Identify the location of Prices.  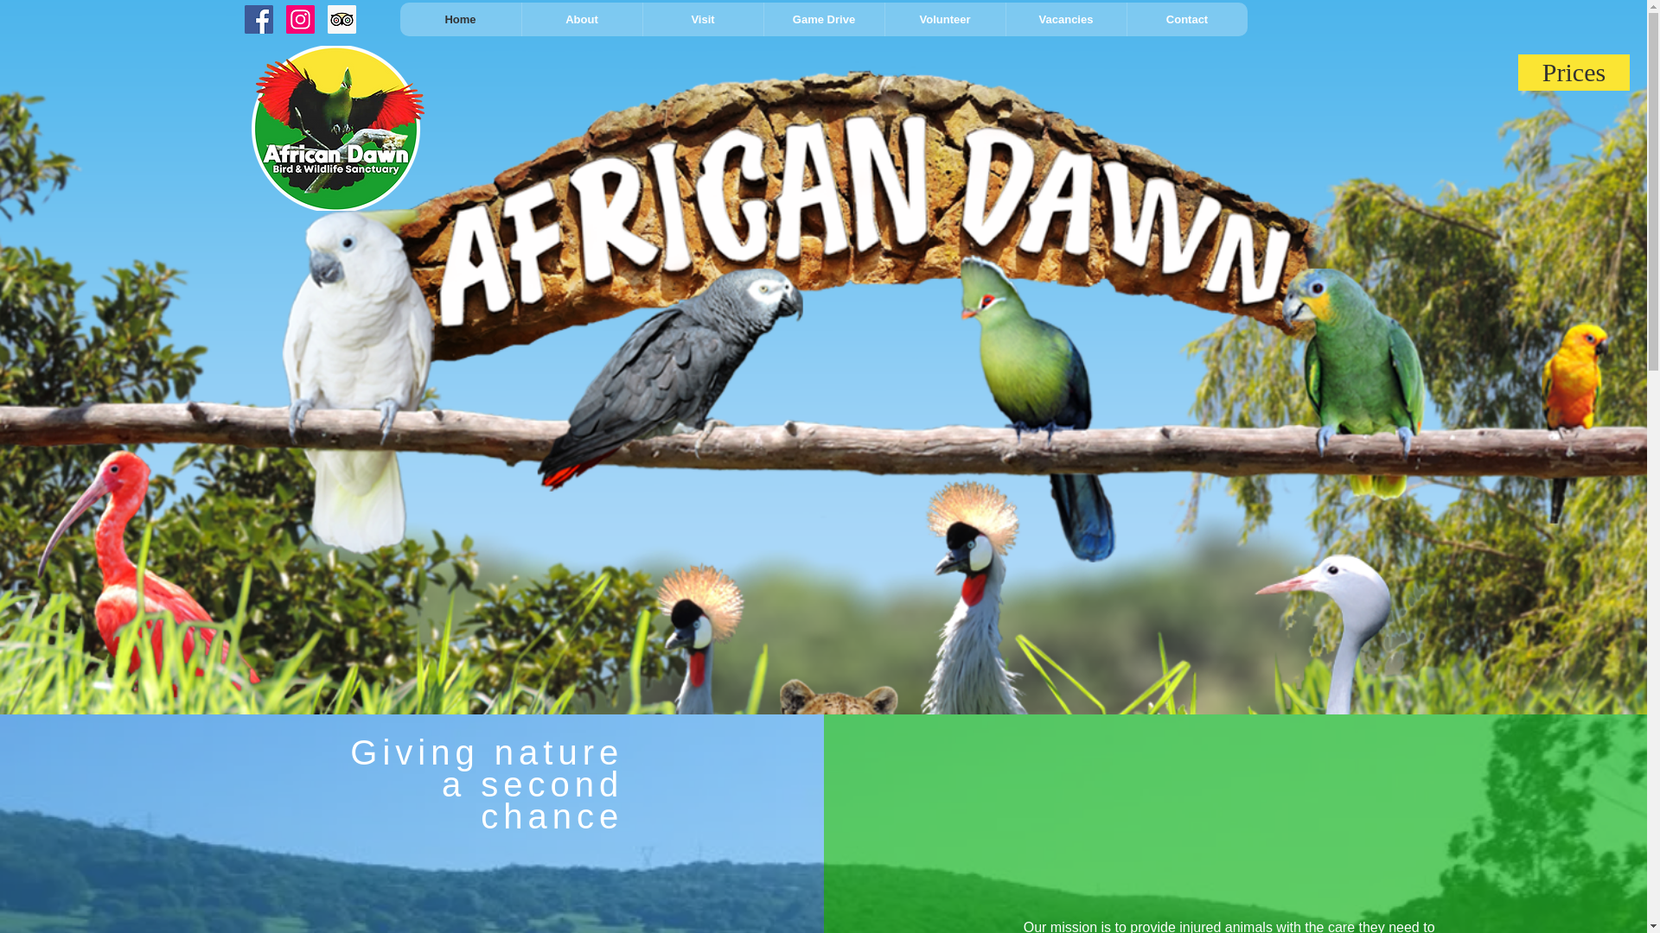
(1574, 72).